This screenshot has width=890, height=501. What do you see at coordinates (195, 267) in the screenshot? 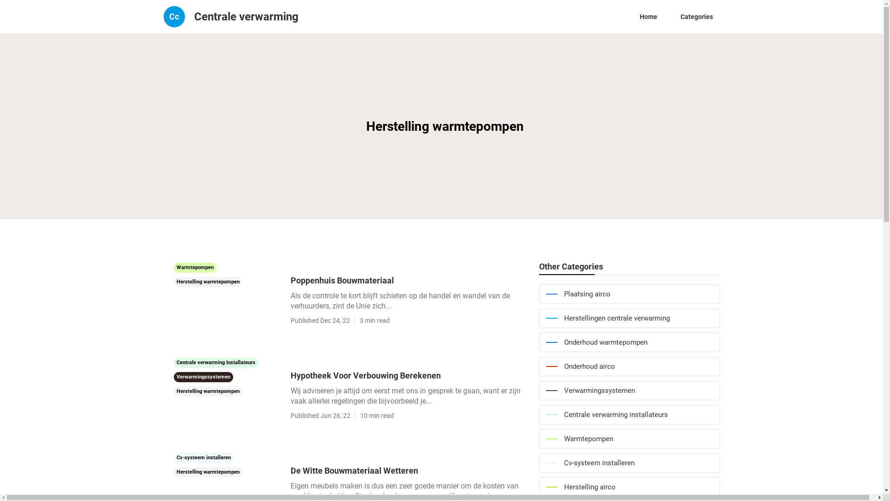
I see `Warmtepompen` at bounding box center [195, 267].